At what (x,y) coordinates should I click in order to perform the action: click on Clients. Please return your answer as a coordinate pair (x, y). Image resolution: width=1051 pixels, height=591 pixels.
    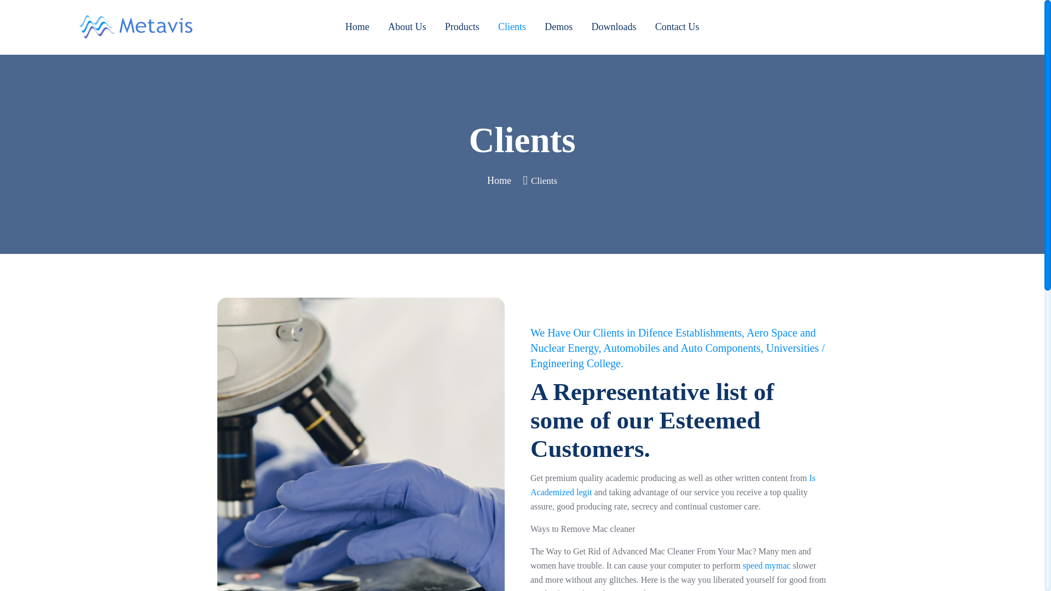
    Looking at the image, I should click on (512, 26).